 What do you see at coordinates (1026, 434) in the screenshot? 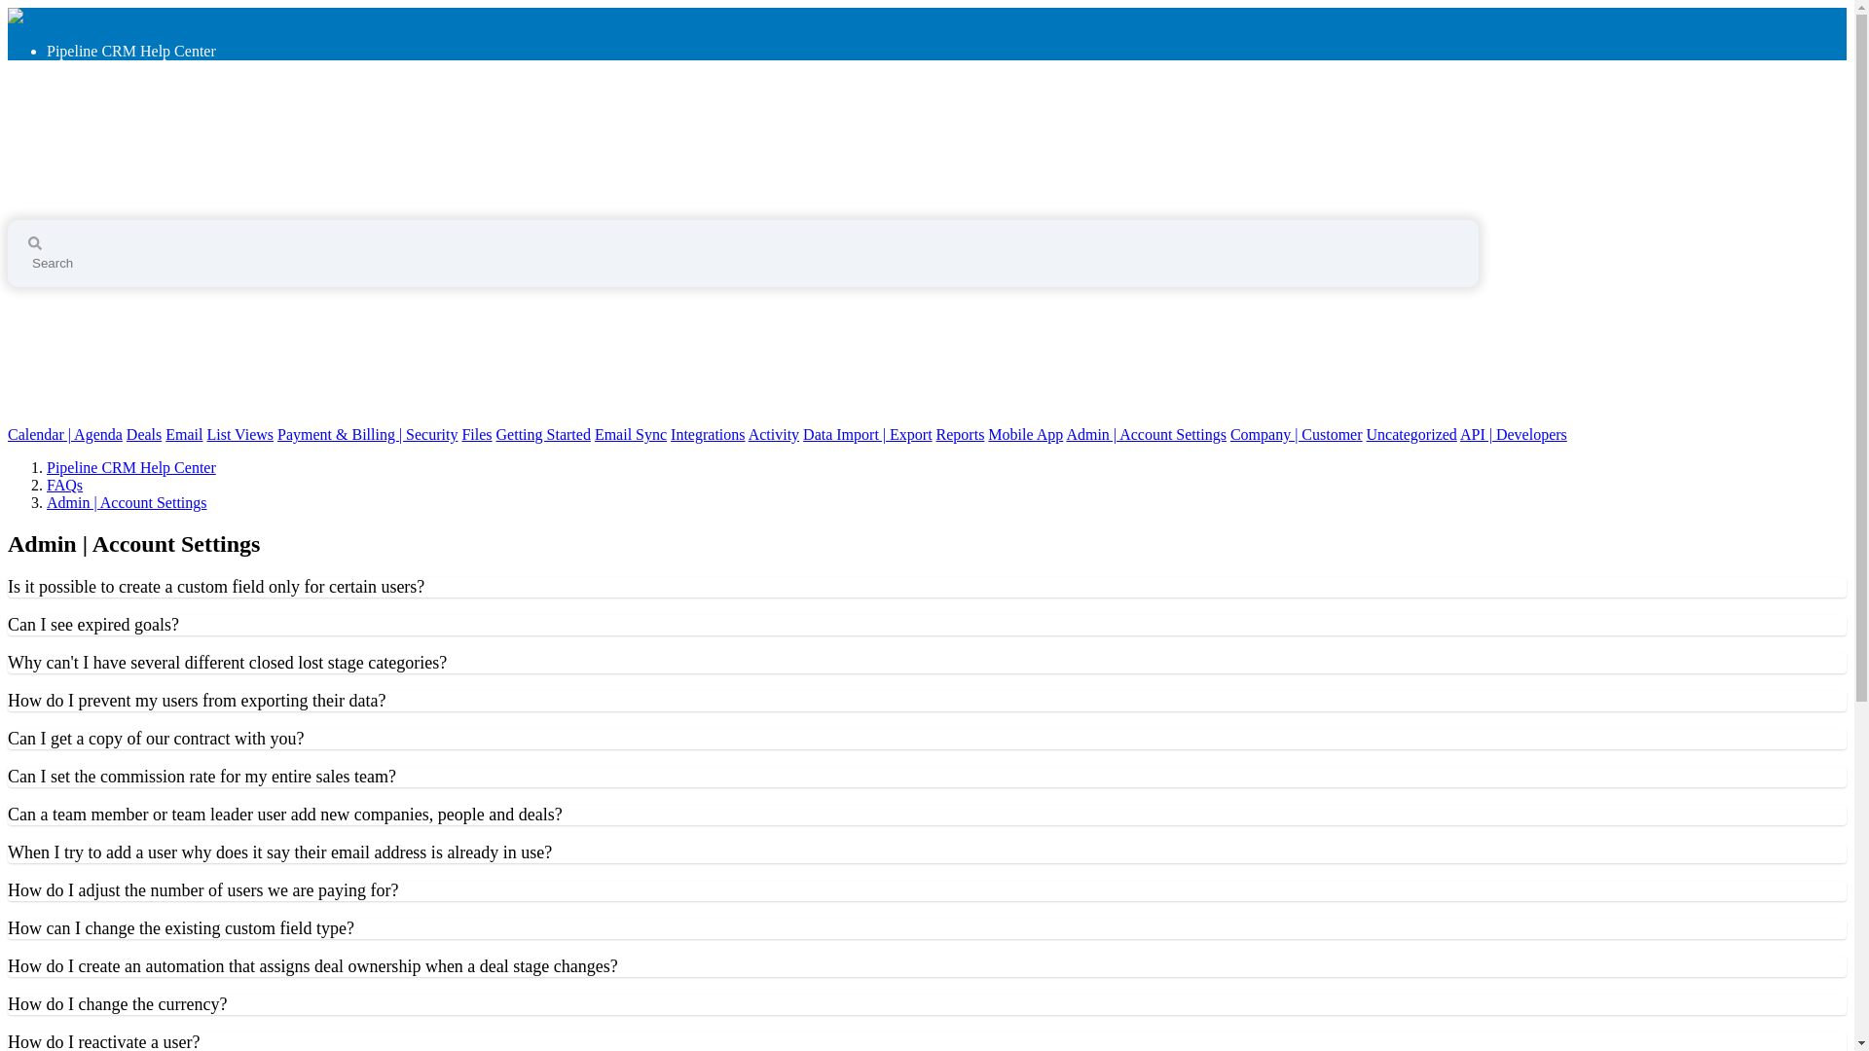
I see `Mobile App` at bounding box center [1026, 434].